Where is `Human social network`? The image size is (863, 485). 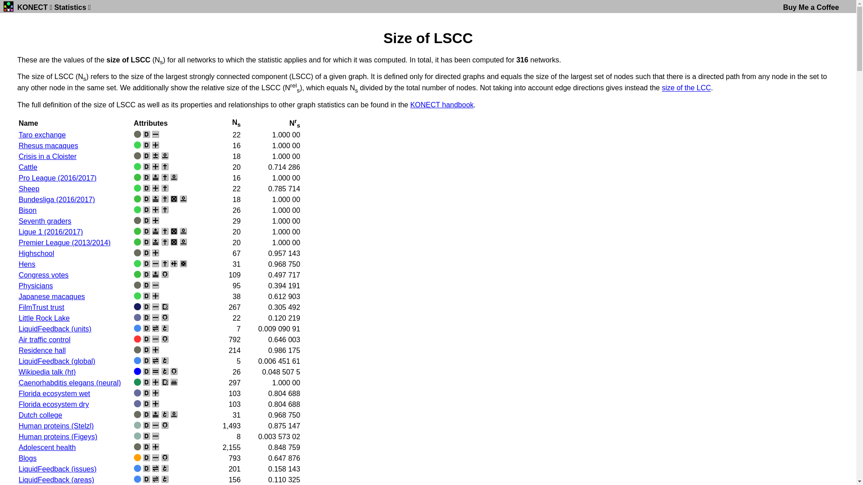
Human social network is located at coordinates (138, 350).